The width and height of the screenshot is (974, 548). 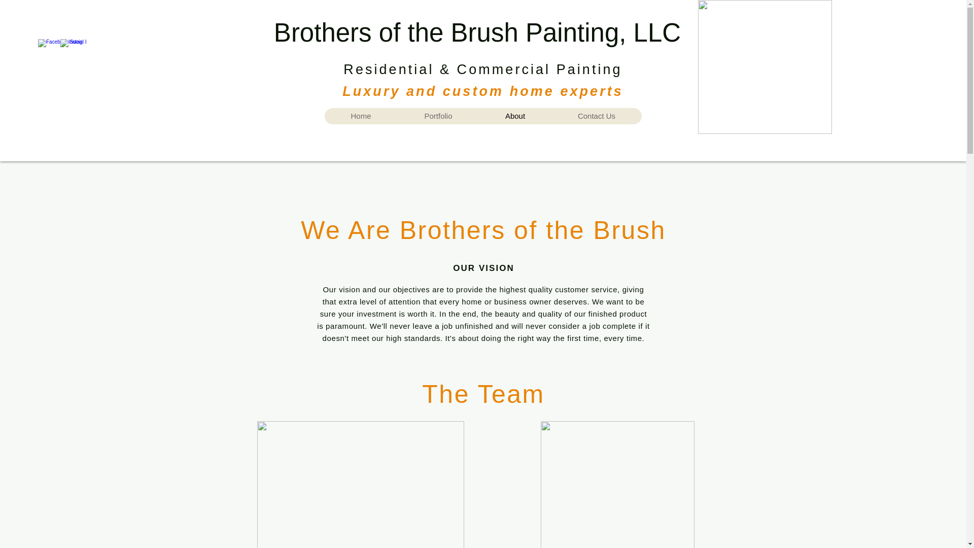 What do you see at coordinates (765, 67) in the screenshot?
I see `Logo-Ver7-01.jpg` at bounding box center [765, 67].